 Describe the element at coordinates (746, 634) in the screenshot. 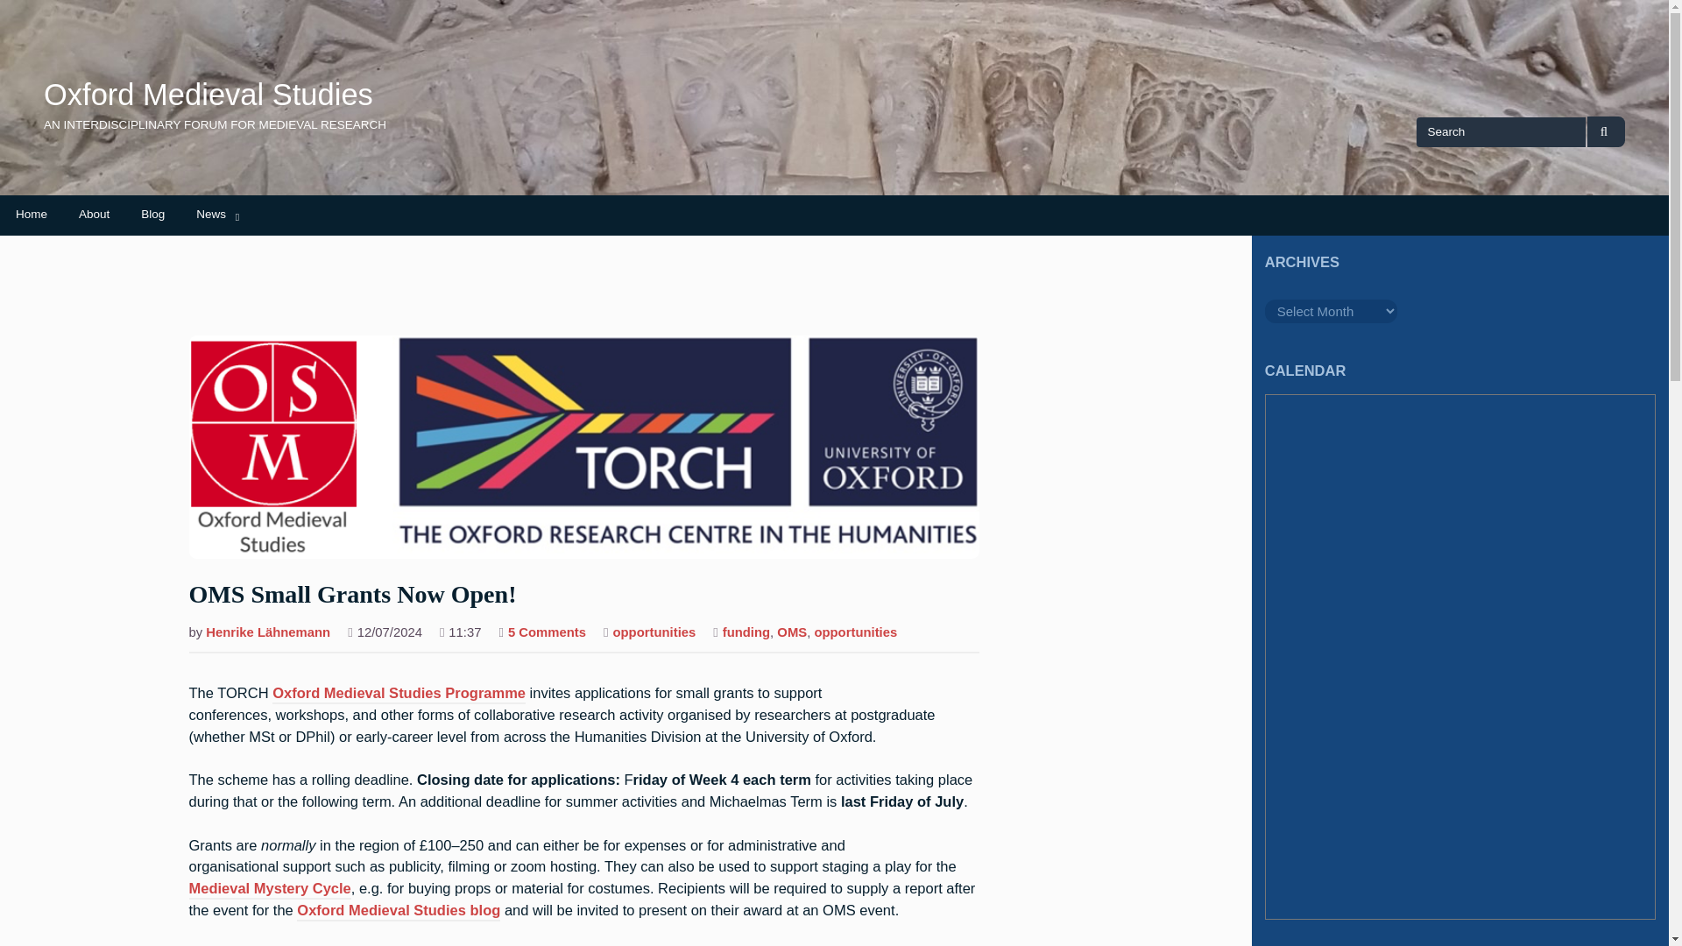

I see `funding` at that location.